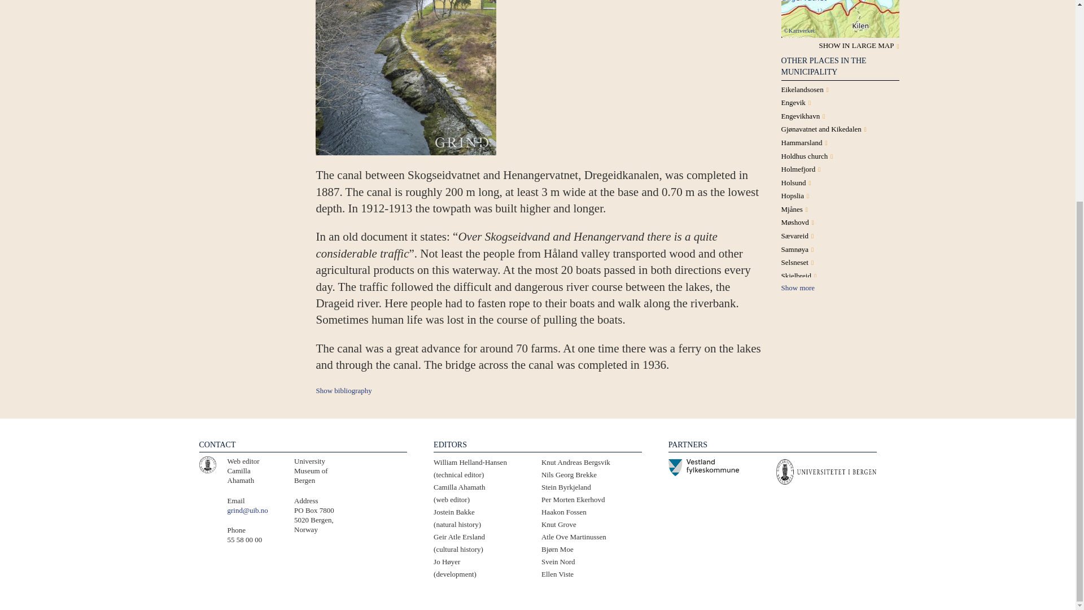 This screenshot has height=610, width=1084. What do you see at coordinates (794, 182) in the screenshot?
I see `Holsund` at bounding box center [794, 182].